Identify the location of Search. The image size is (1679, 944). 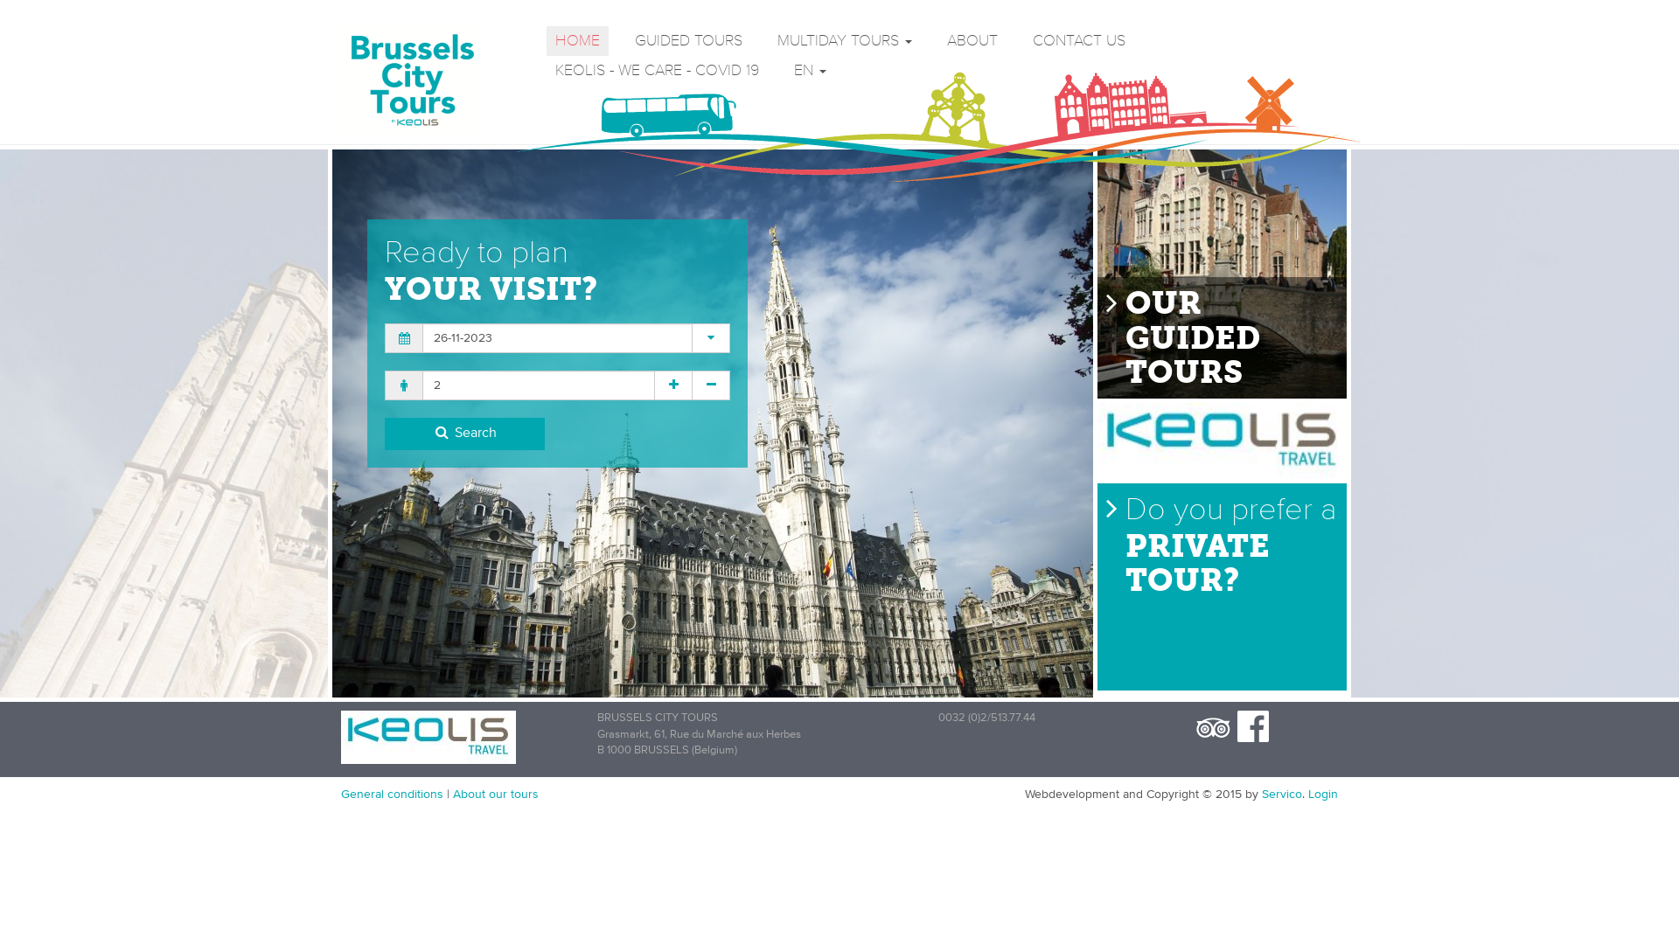
(465, 434).